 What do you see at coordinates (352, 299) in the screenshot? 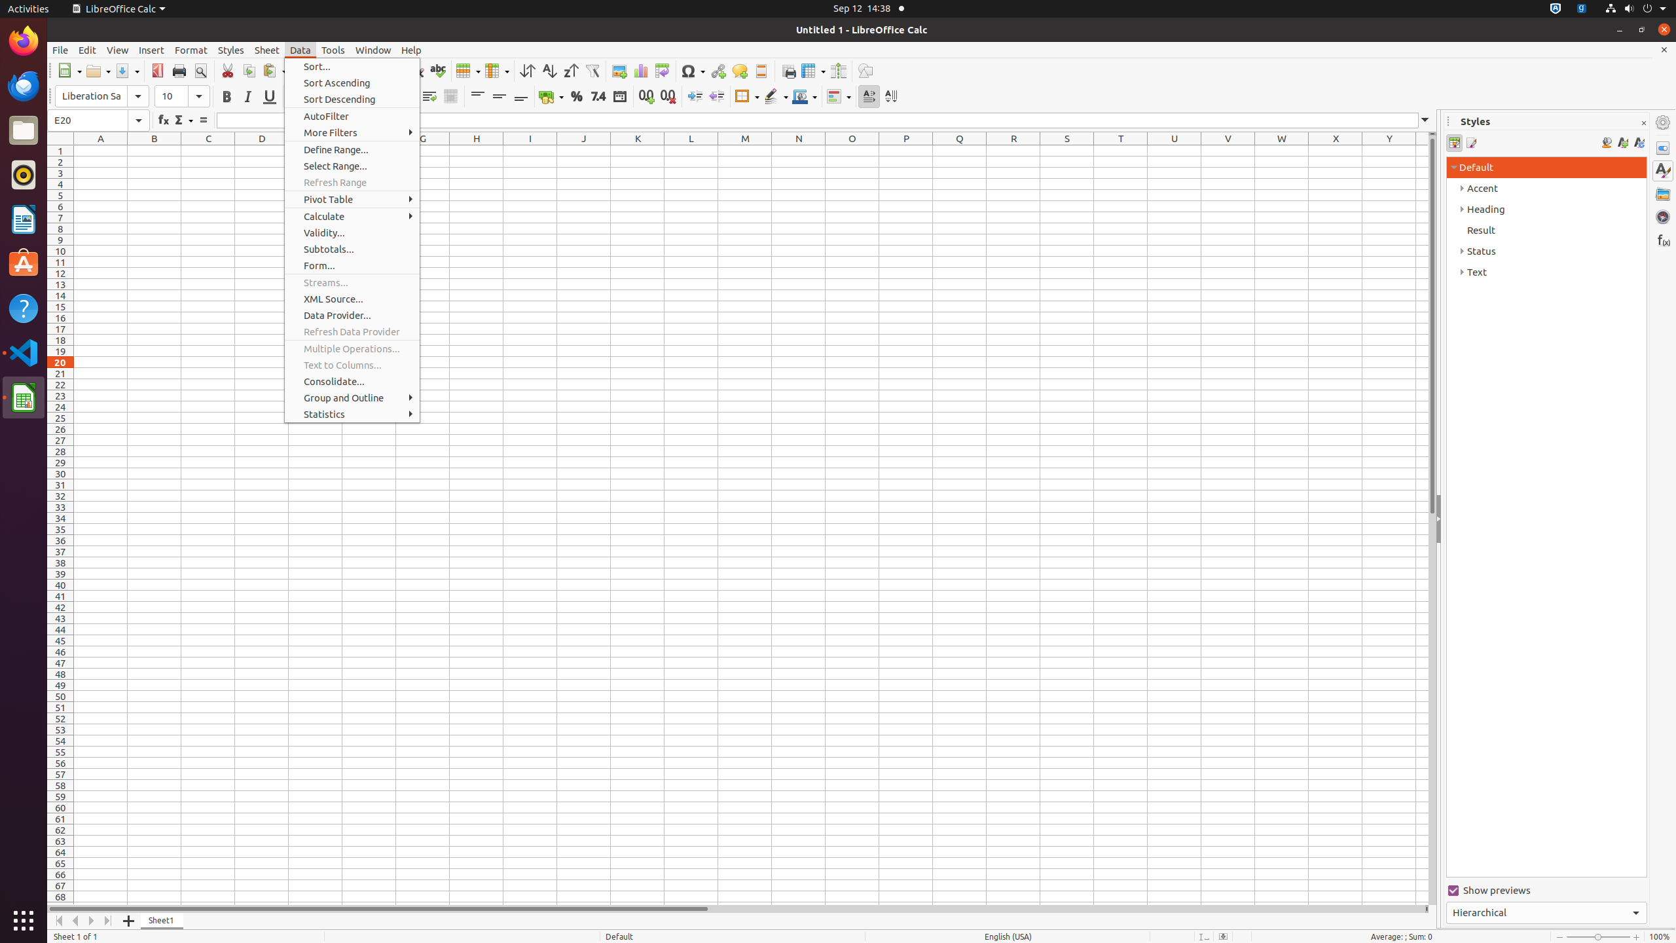
I see `XML Source...` at bounding box center [352, 299].